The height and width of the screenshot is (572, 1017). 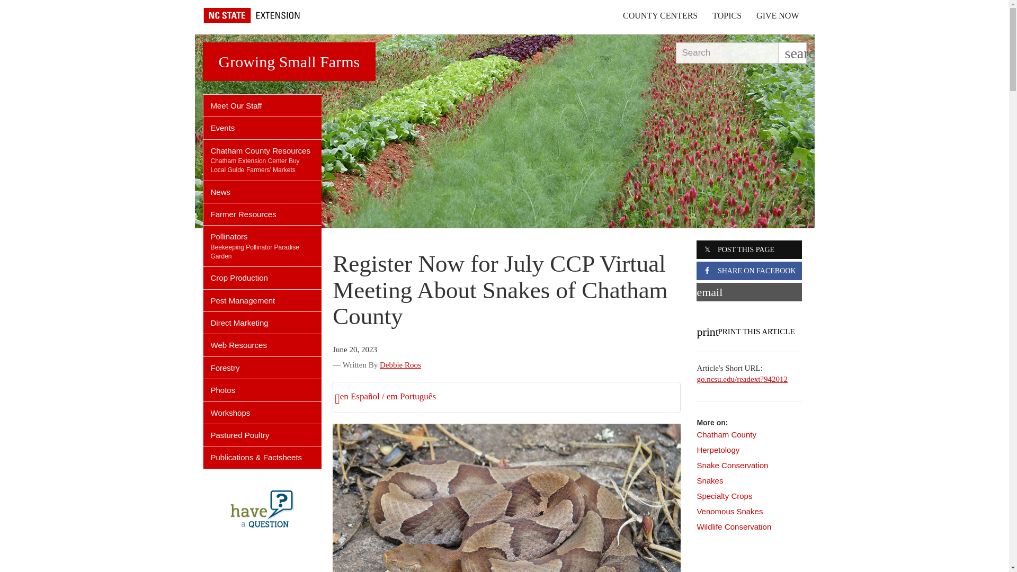 What do you see at coordinates (263, 106) in the screenshot?
I see `Meet Our Staff` at bounding box center [263, 106].